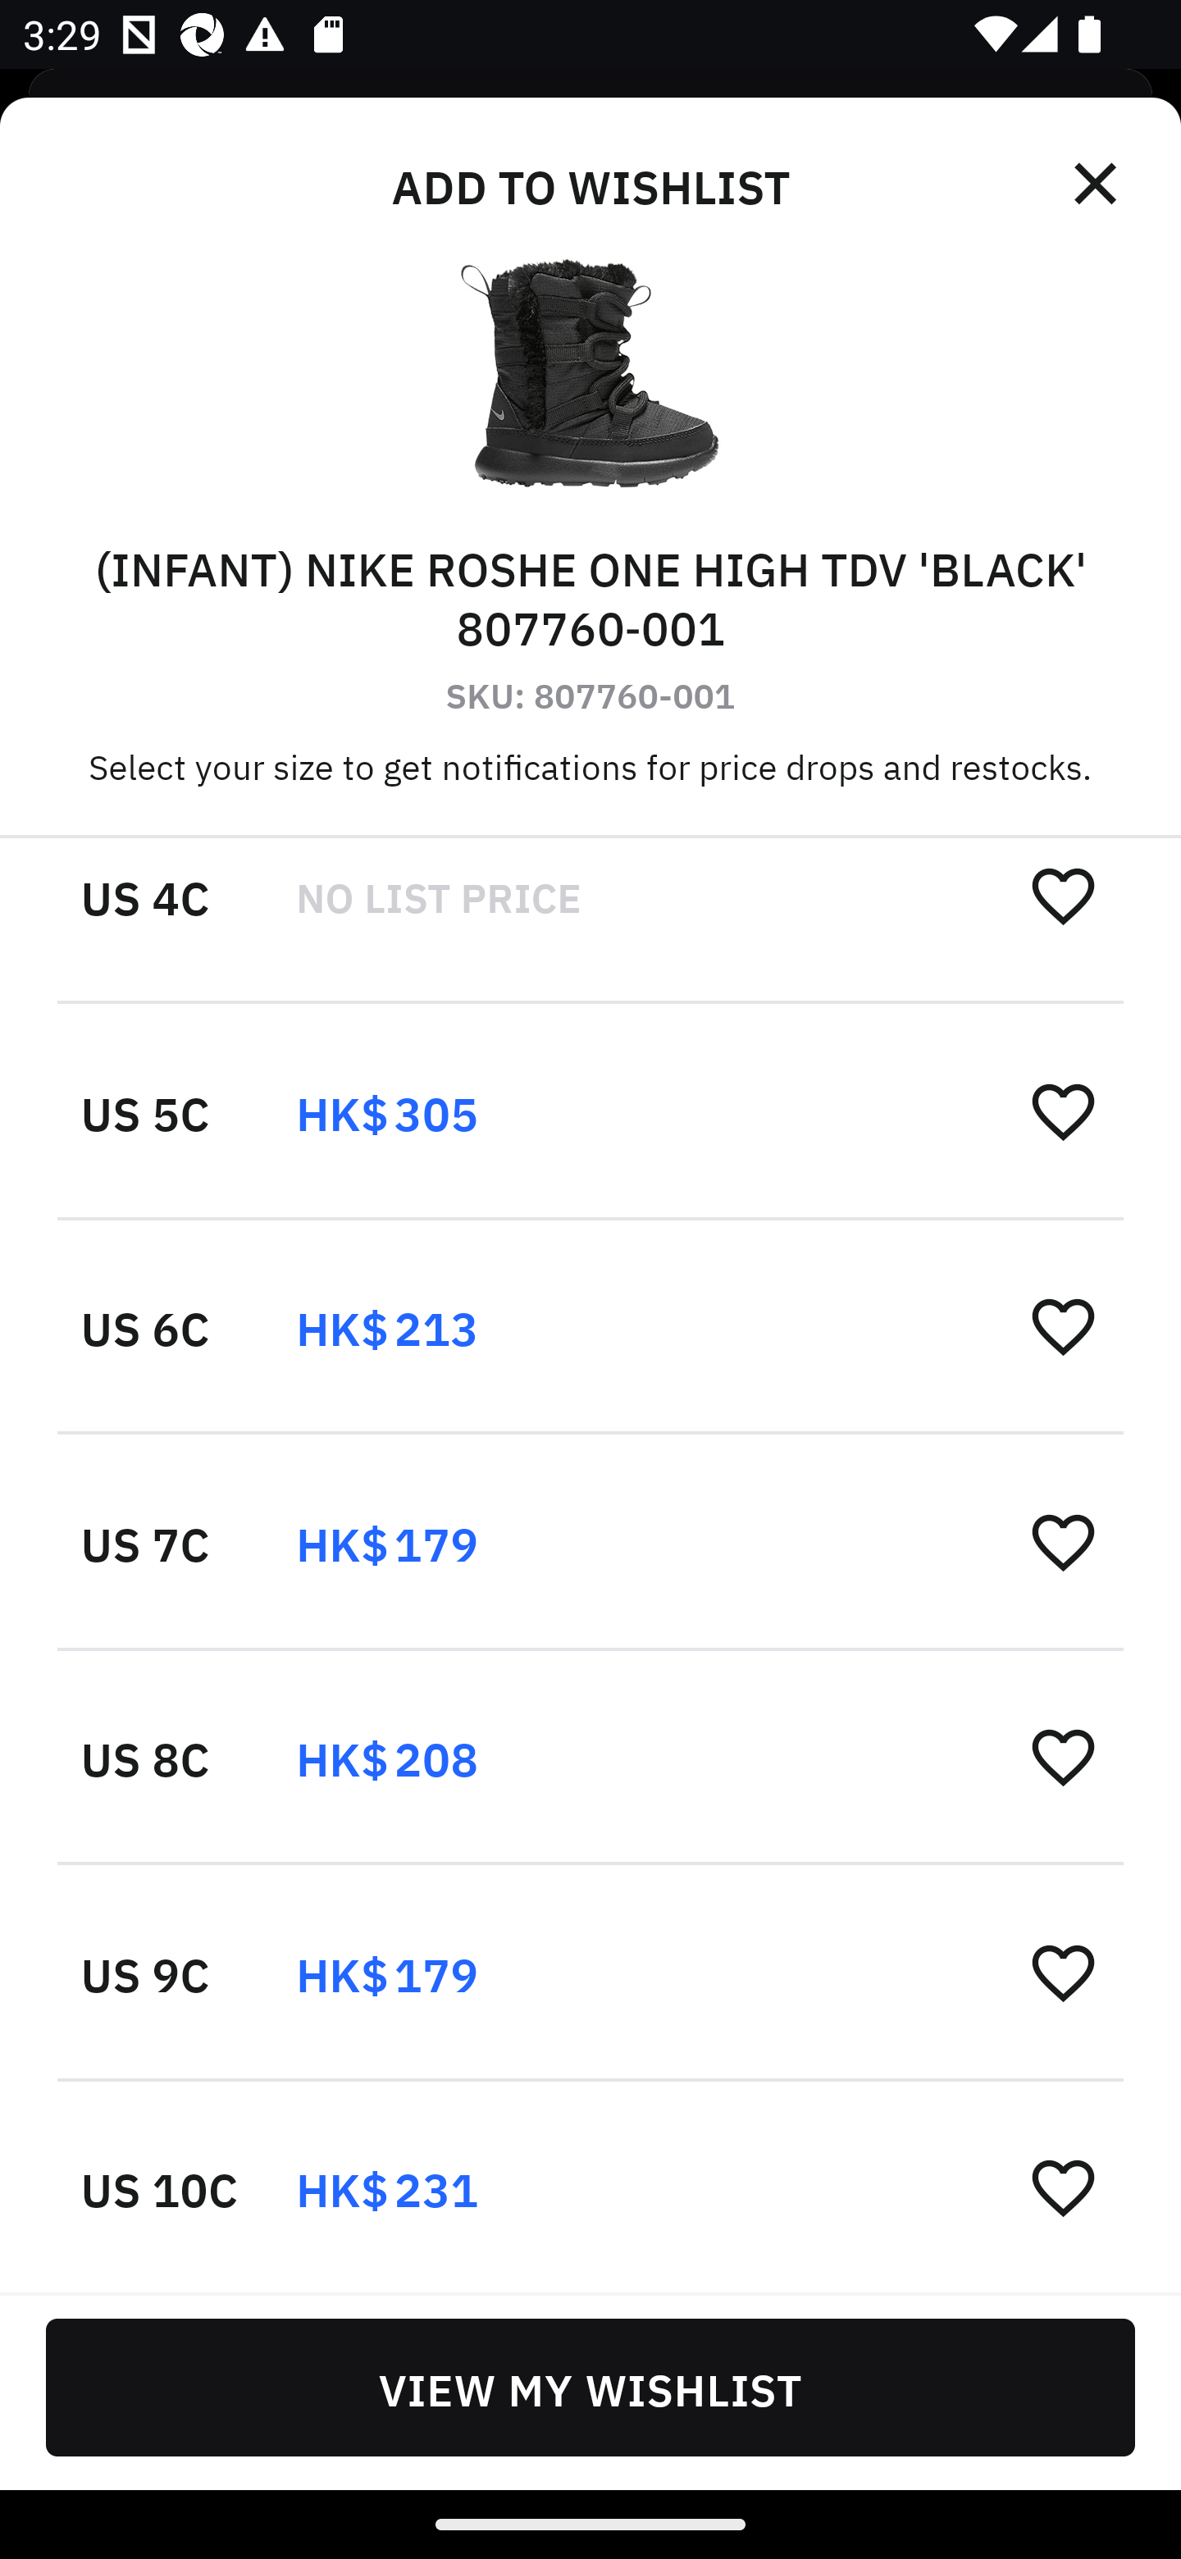 This screenshot has width=1181, height=2559. Describe the element at coordinates (1063, 1326) in the screenshot. I see `󰋕` at that location.